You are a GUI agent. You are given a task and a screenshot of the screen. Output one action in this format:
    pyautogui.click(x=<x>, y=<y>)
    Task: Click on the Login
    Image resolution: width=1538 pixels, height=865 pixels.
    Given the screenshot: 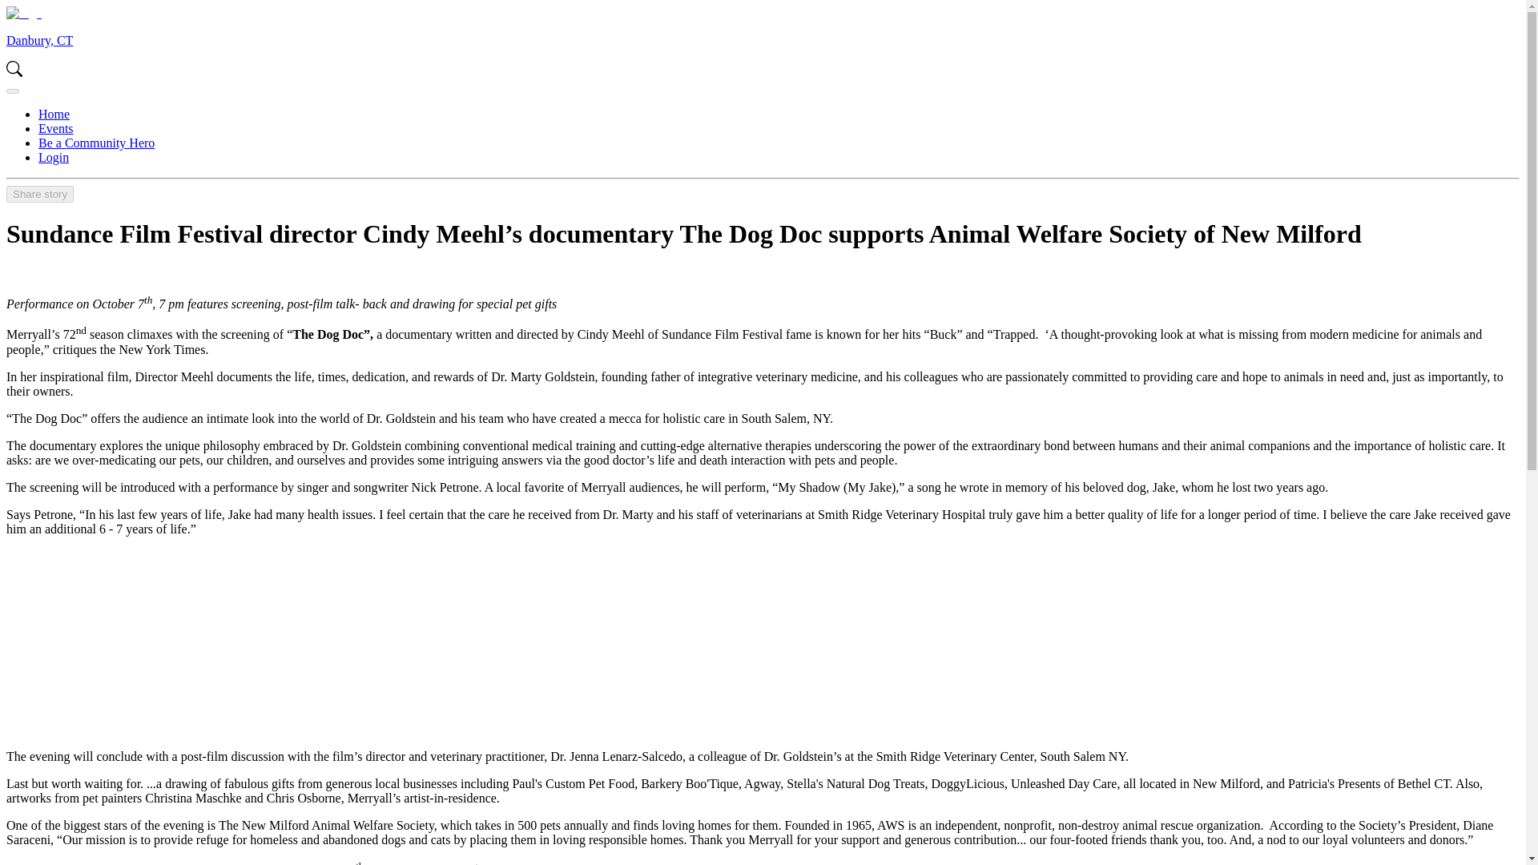 What is the action you would take?
    pyautogui.click(x=54, y=157)
    